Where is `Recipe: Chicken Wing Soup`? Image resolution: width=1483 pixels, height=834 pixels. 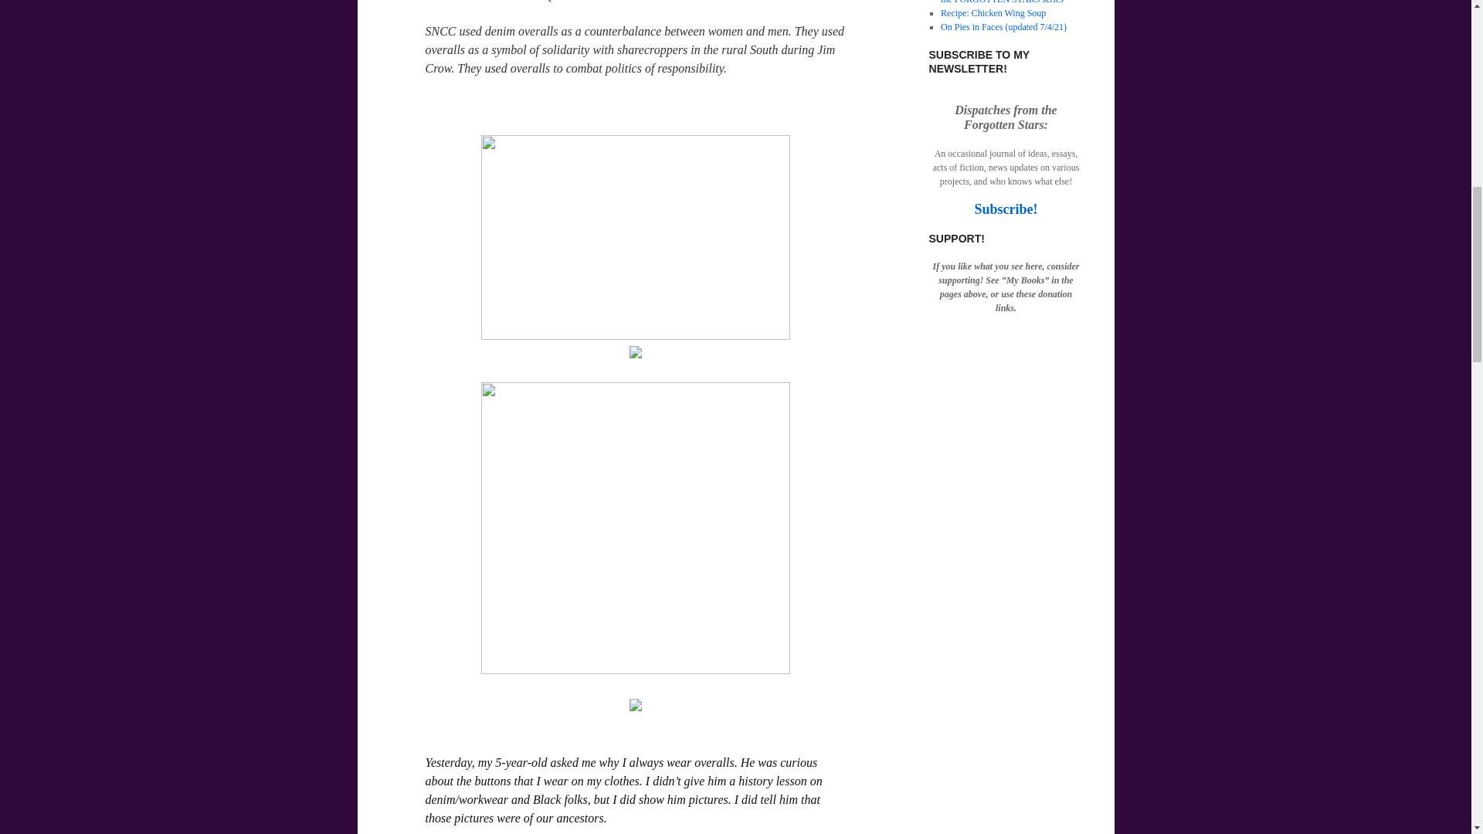 Recipe: Chicken Wing Soup is located at coordinates (993, 12).